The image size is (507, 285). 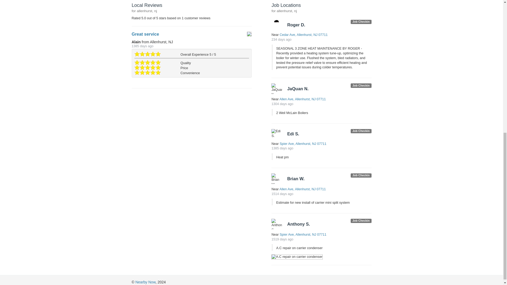 What do you see at coordinates (276, 25) in the screenshot?
I see `Roger D.` at bounding box center [276, 25].